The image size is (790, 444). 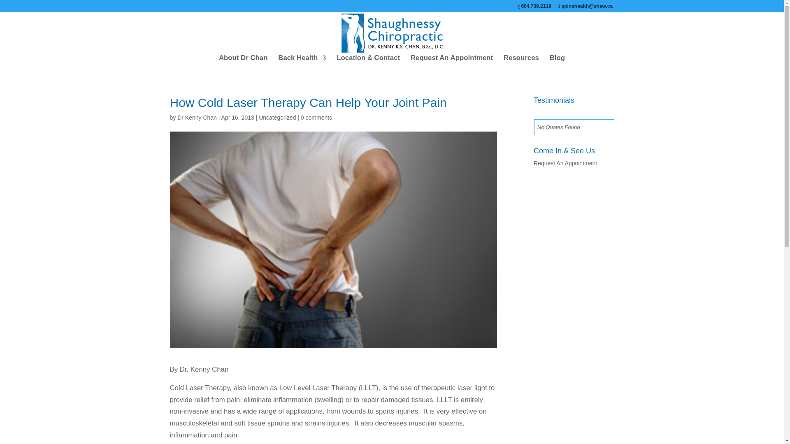 What do you see at coordinates (197, 117) in the screenshot?
I see `Posts by Dr Kenny Chan` at bounding box center [197, 117].